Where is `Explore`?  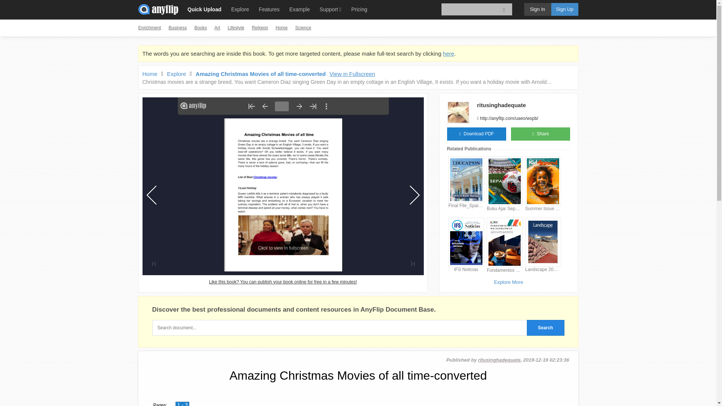 Explore is located at coordinates (240, 9).